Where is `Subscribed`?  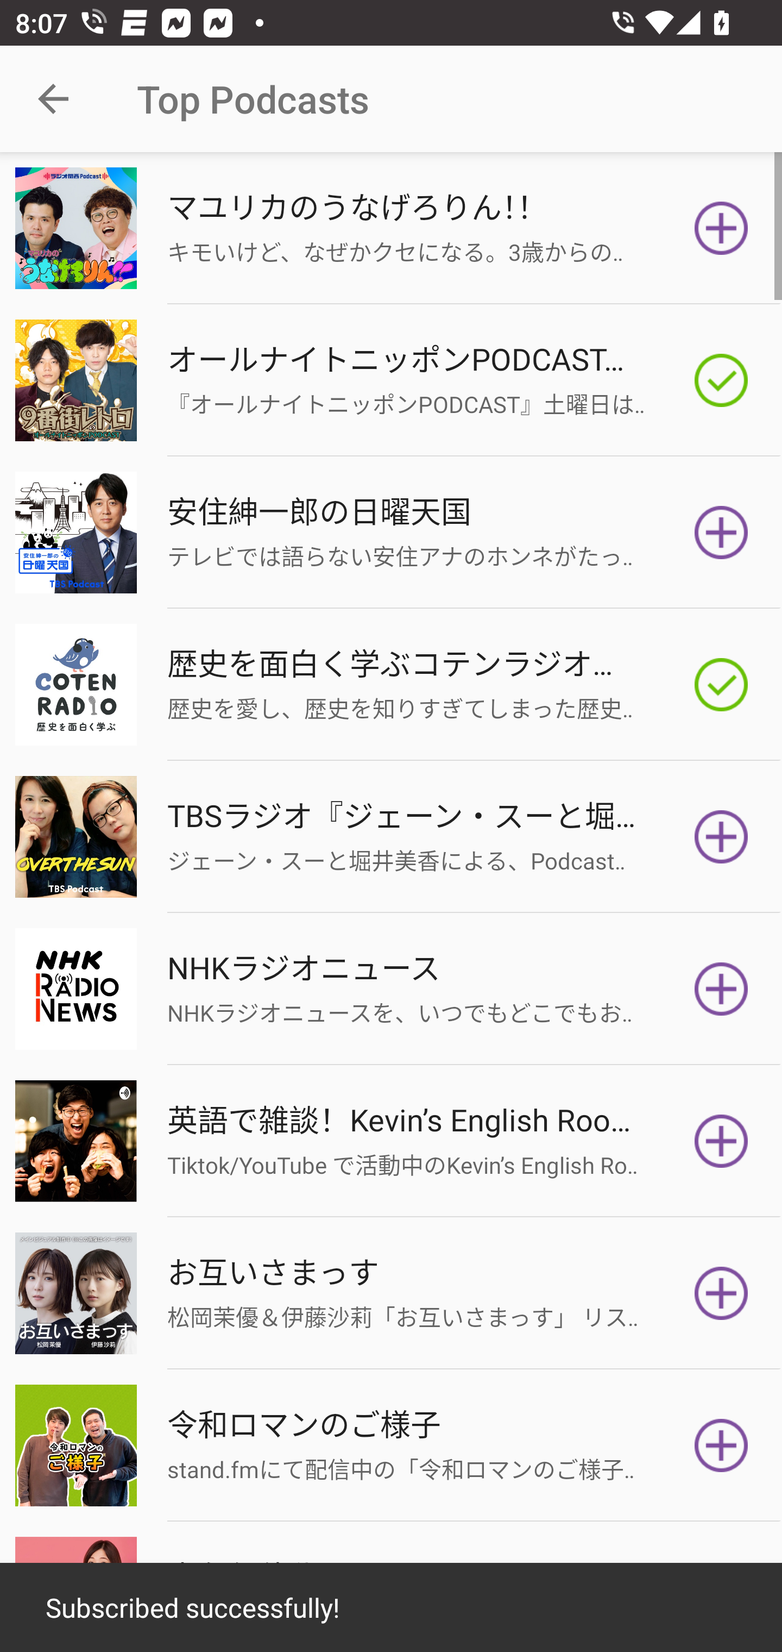
Subscribed is located at coordinates (721, 379).